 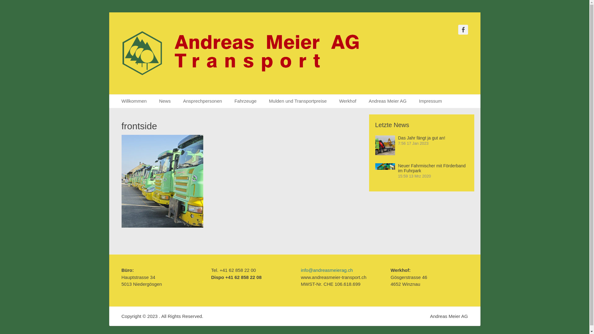 What do you see at coordinates (463, 30) in the screenshot?
I see `Facebook` at bounding box center [463, 30].